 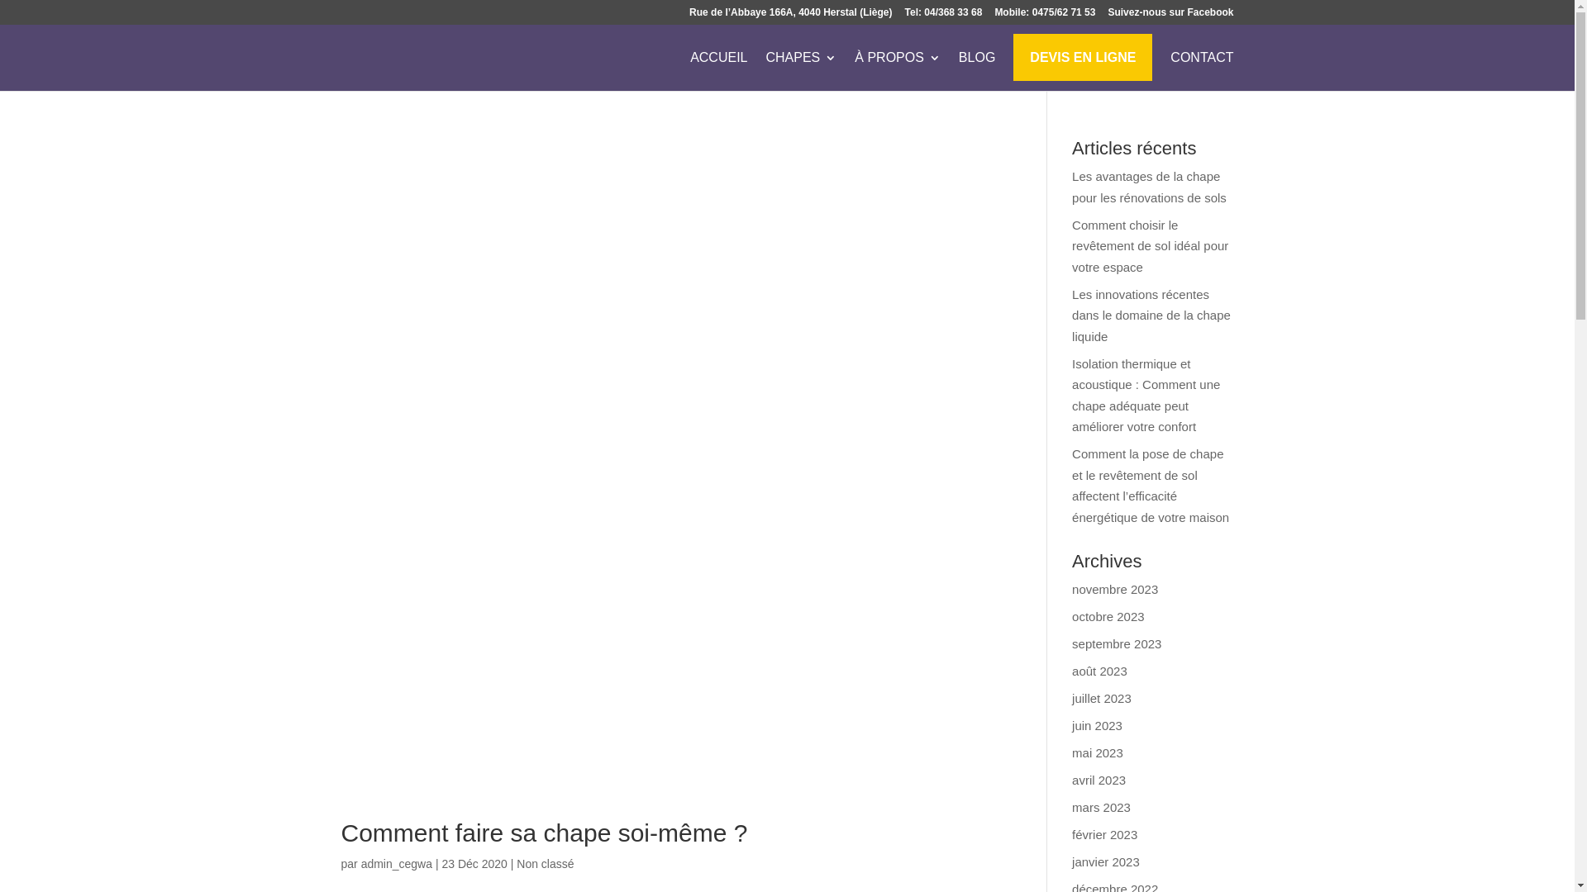 What do you see at coordinates (1202, 71) in the screenshot?
I see `CONTACT` at bounding box center [1202, 71].